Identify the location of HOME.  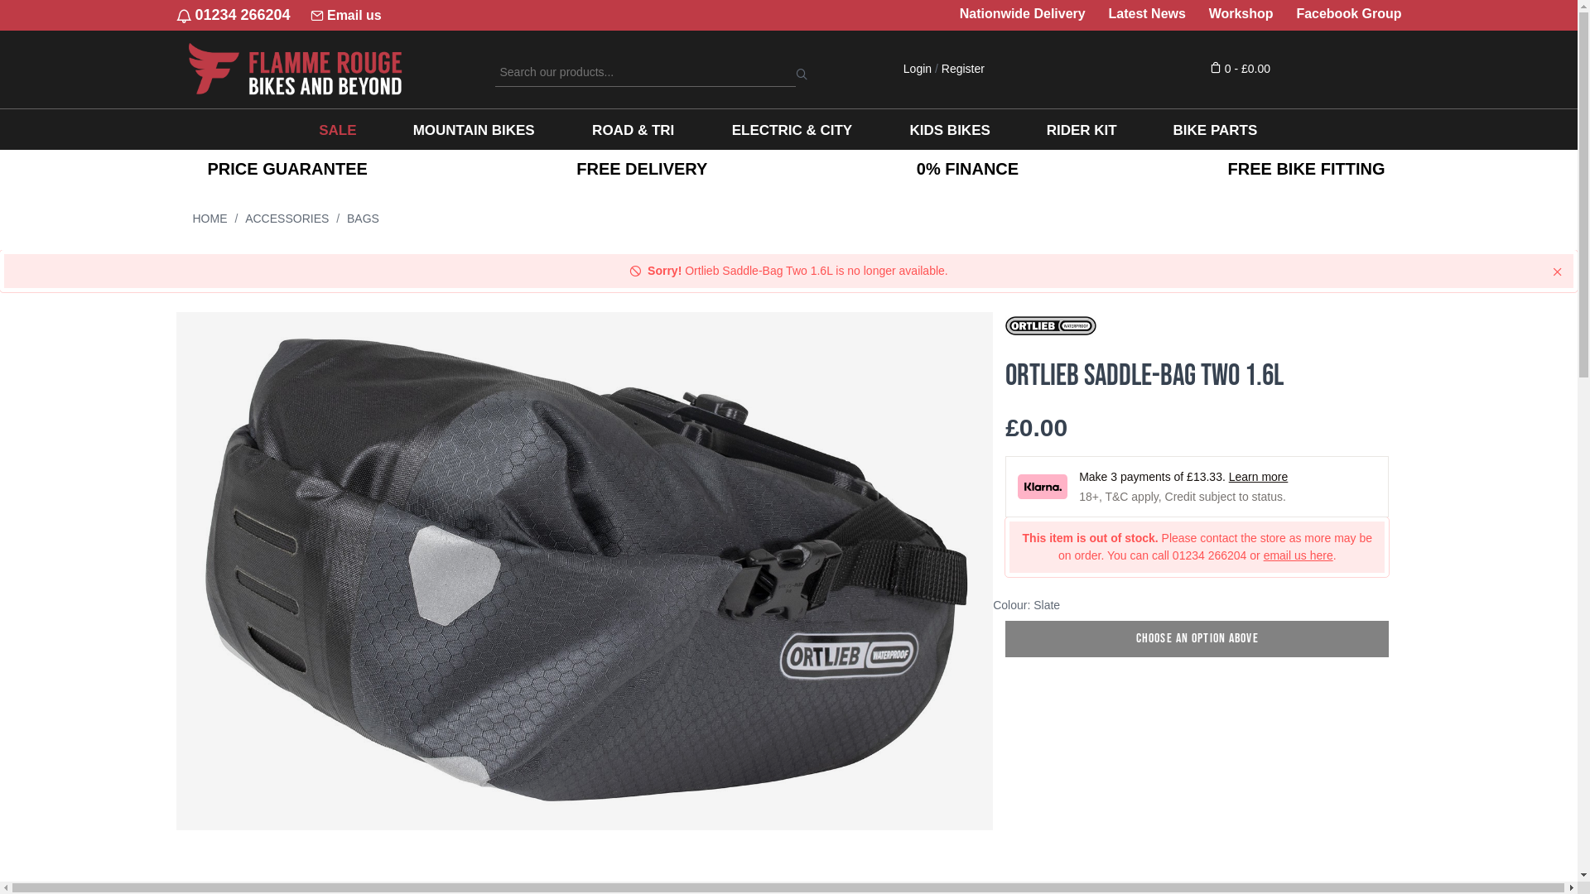
(210, 219).